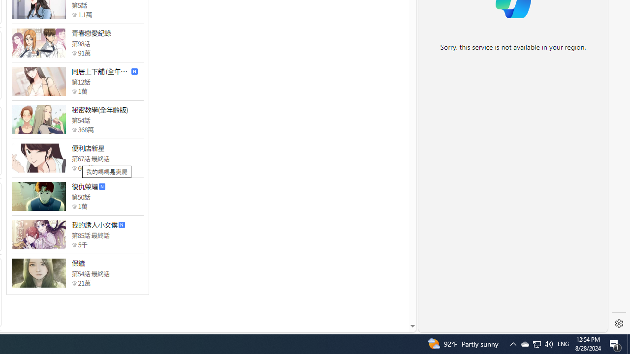 The width and height of the screenshot is (630, 354). What do you see at coordinates (74, 283) in the screenshot?
I see `Class: epicon_starpoint` at bounding box center [74, 283].